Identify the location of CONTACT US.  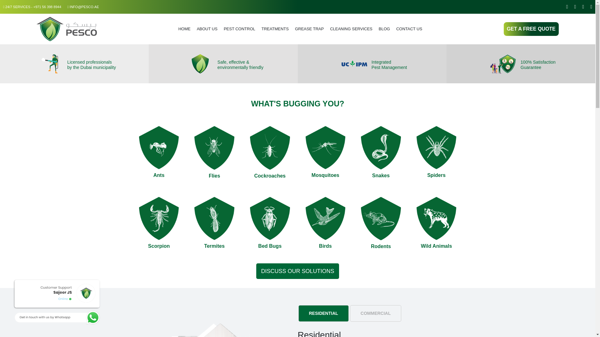
(409, 29).